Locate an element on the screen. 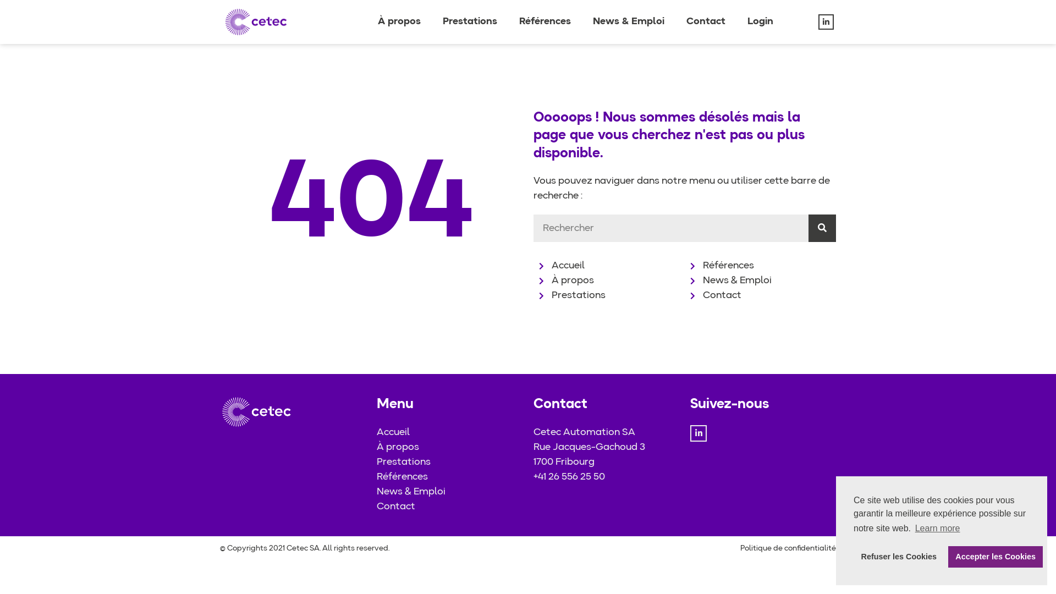 Image resolution: width=1056 pixels, height=594 pixels. Cetec Automation SA is located at coordinates (606, 432).